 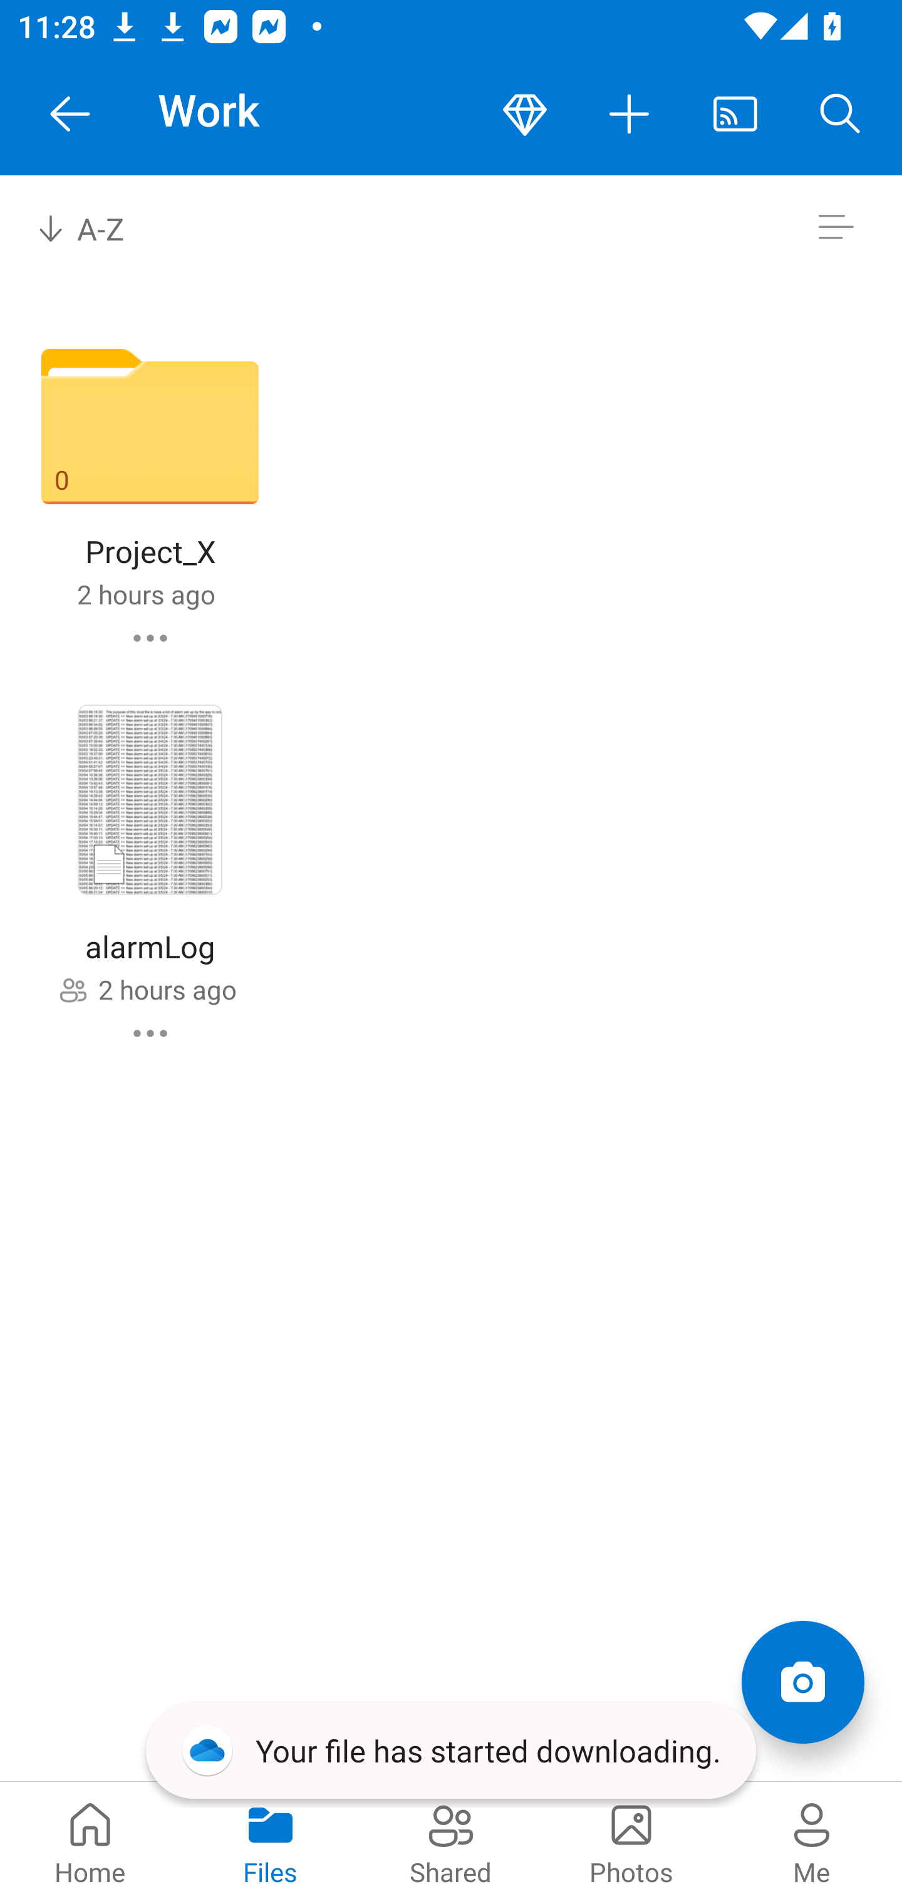 What do you see at coordinates (630, 114) in the screenshot?
I see `More actions button` at bounding box center [630, 114].